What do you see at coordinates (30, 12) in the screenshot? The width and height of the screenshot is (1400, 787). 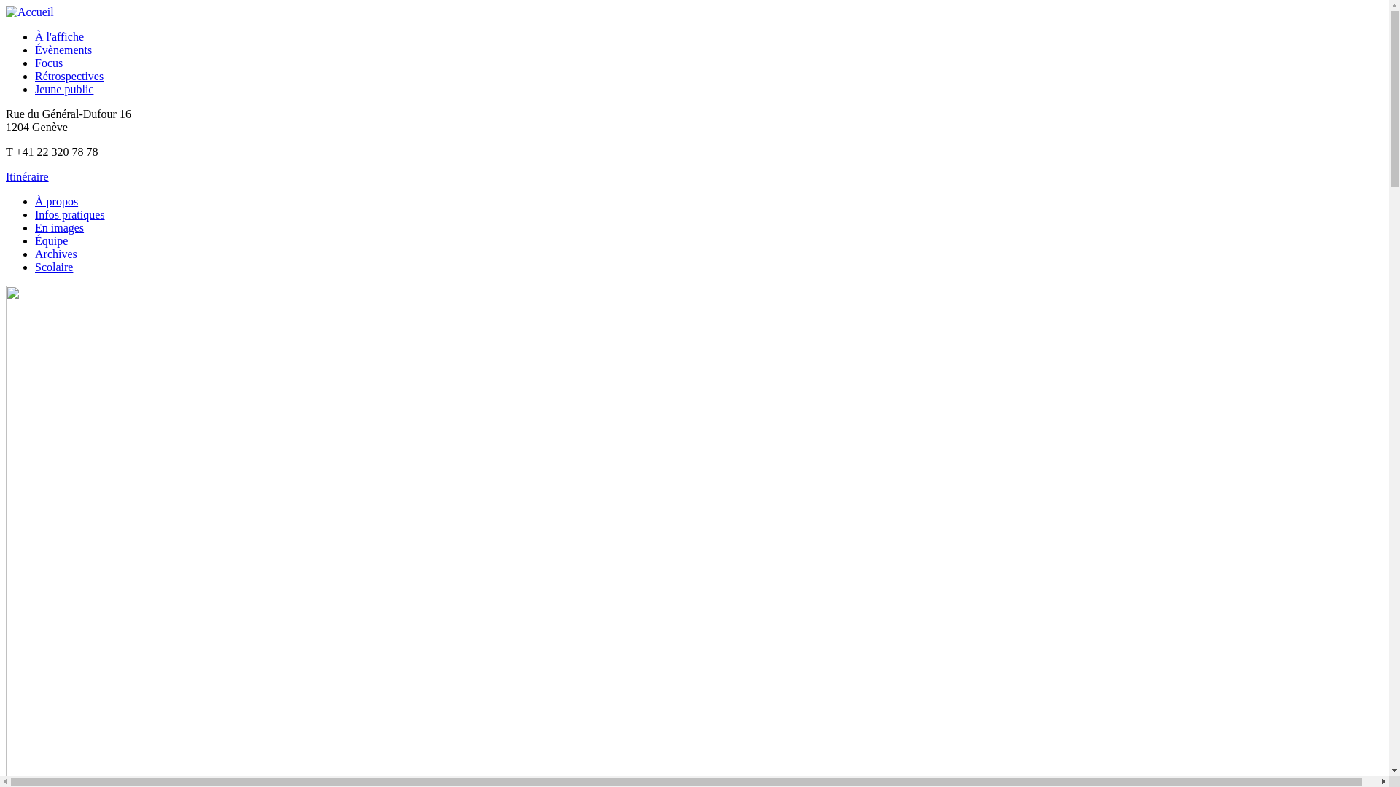 I see `Accueil` at bounding box center [30, 12].